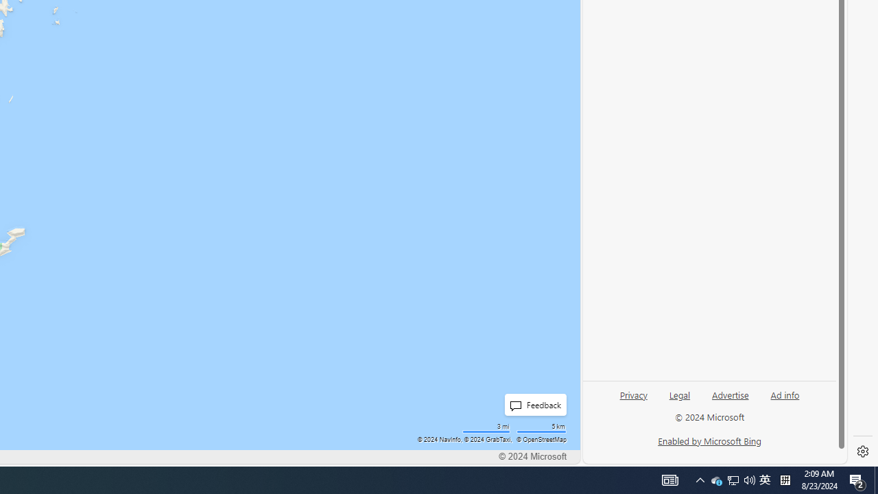  What do you see at coordinates (680, 394) in the screenshot?
I see `Legal` at bounding box center [680, 394].